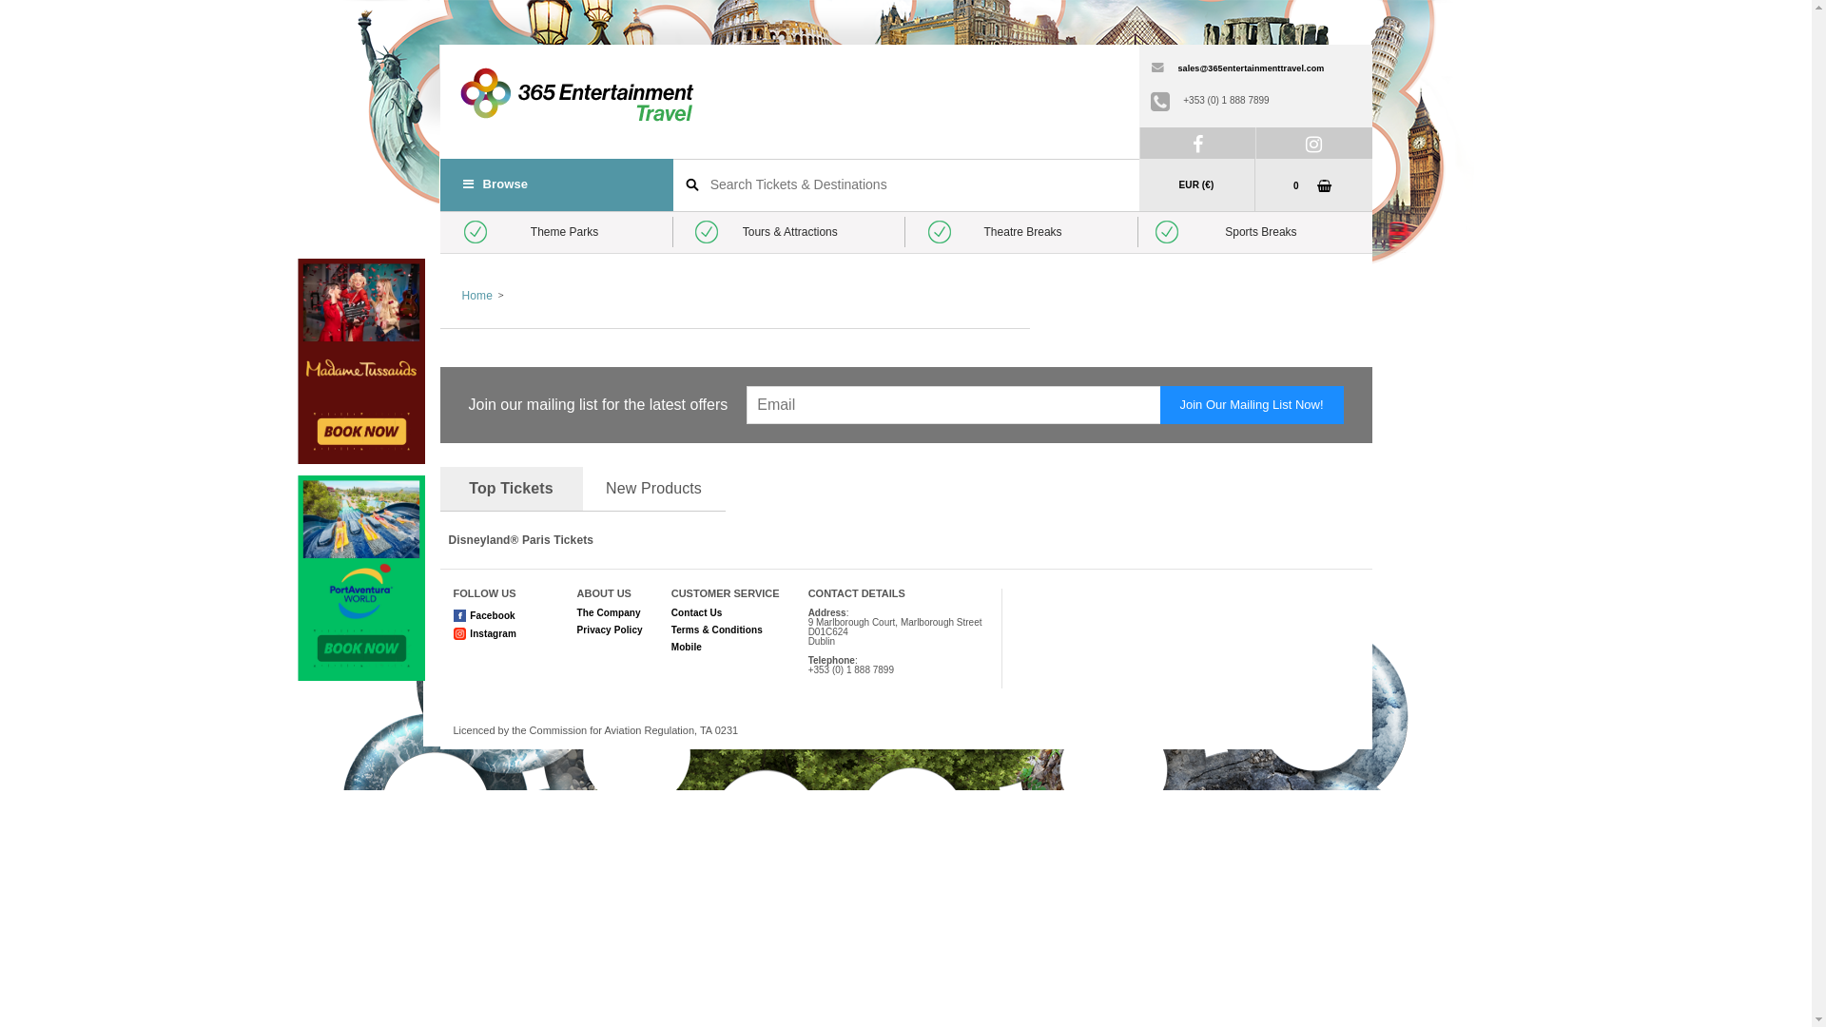 This screenshot has width=1826, height=1027. What do you see at coordinates (687, 647) in the screenshot?
I see `Mobile` at bounding box center [687, 647].